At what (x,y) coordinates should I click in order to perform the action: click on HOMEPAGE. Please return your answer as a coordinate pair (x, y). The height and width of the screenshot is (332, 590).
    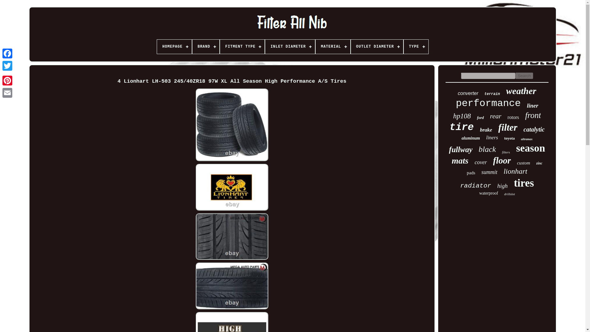
    Looking at the image, I should click on (174, 46).